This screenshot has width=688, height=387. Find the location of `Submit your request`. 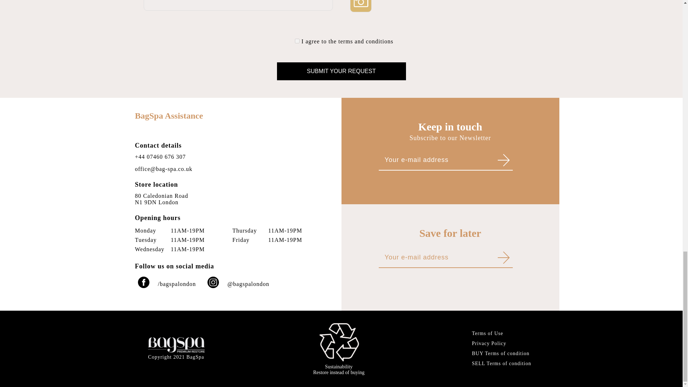

Submit your request is located at coordinates (341, 71).